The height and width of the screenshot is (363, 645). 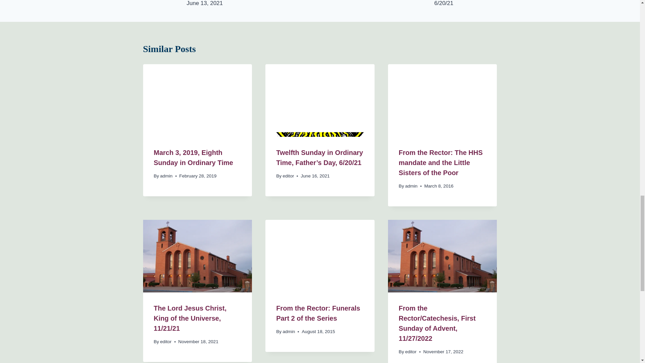 What do you see at coordinates (288, 176) in the screenshot?
I see `editor` at bounding box center [288, 176].